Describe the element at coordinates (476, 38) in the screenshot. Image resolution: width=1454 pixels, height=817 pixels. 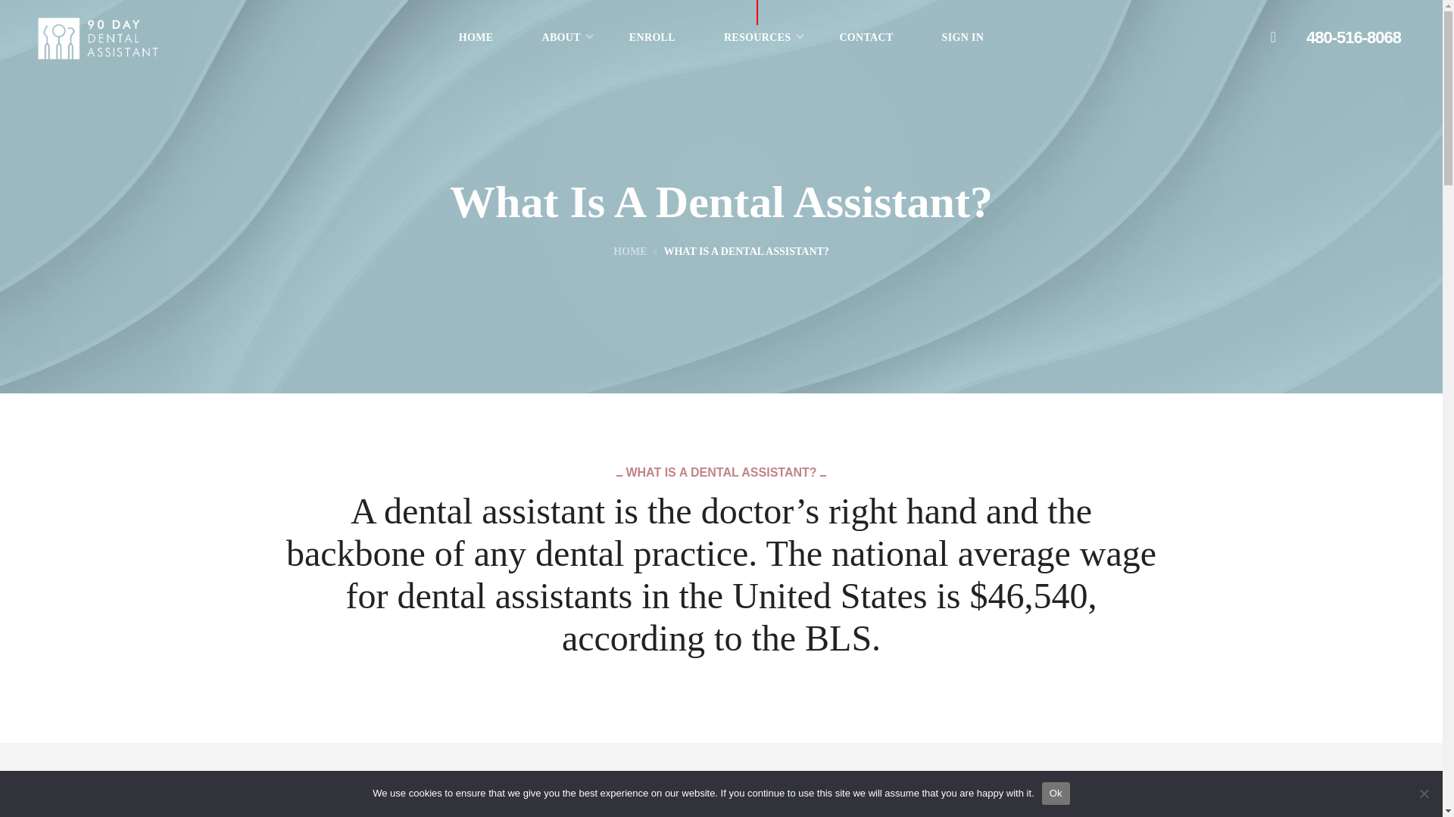
I see `HOME` at that location.